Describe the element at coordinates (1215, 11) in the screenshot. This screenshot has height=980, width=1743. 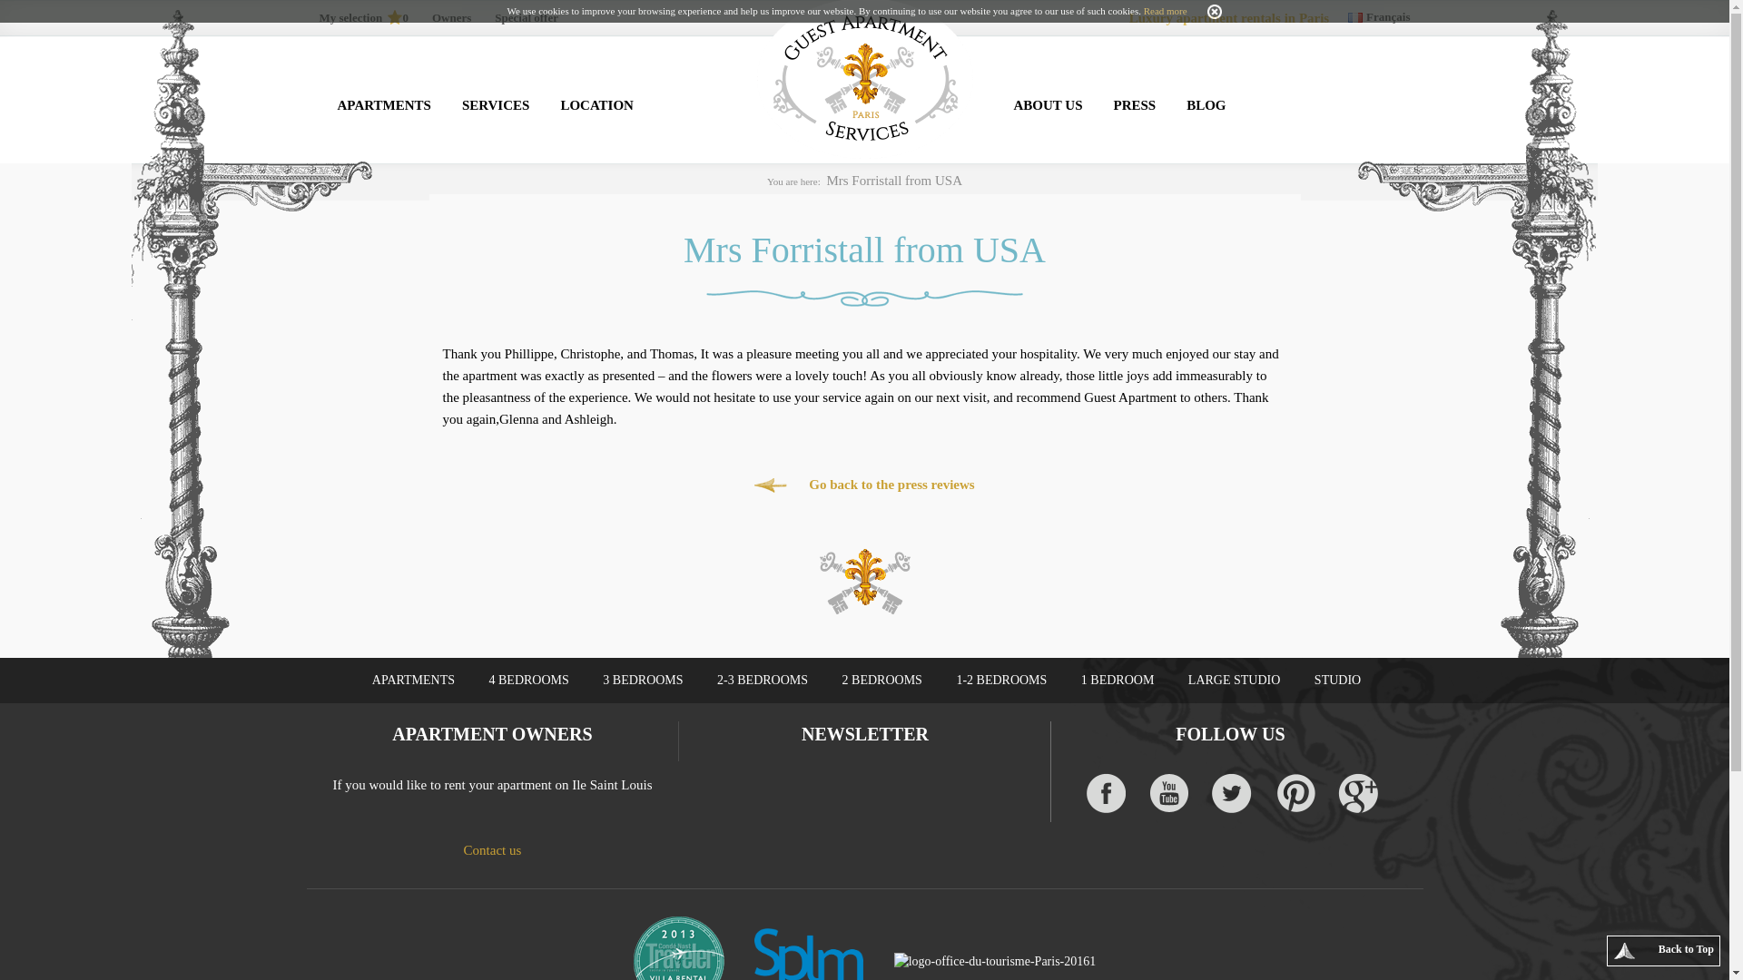
I see `close` at that location.